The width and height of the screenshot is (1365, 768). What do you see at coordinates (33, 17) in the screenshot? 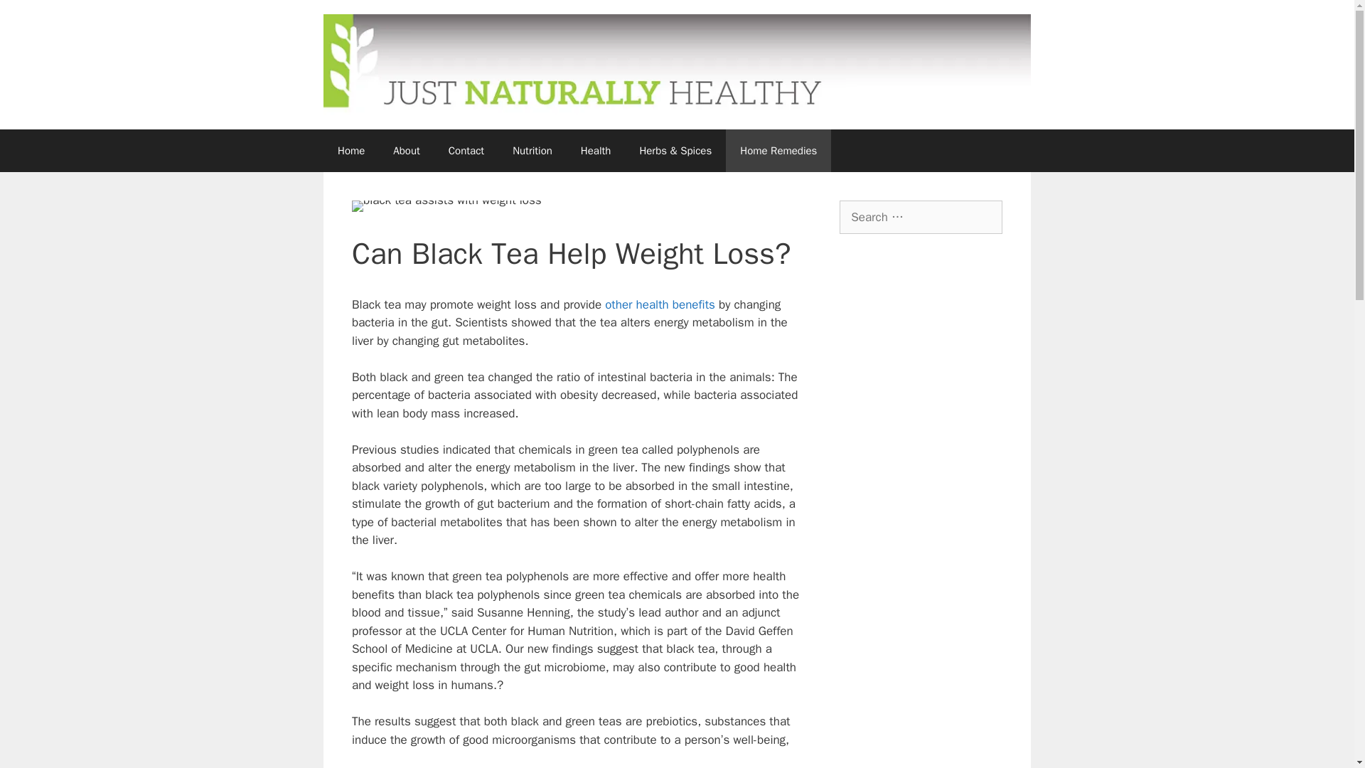
I see `Search` at bounding box center [33, 17].